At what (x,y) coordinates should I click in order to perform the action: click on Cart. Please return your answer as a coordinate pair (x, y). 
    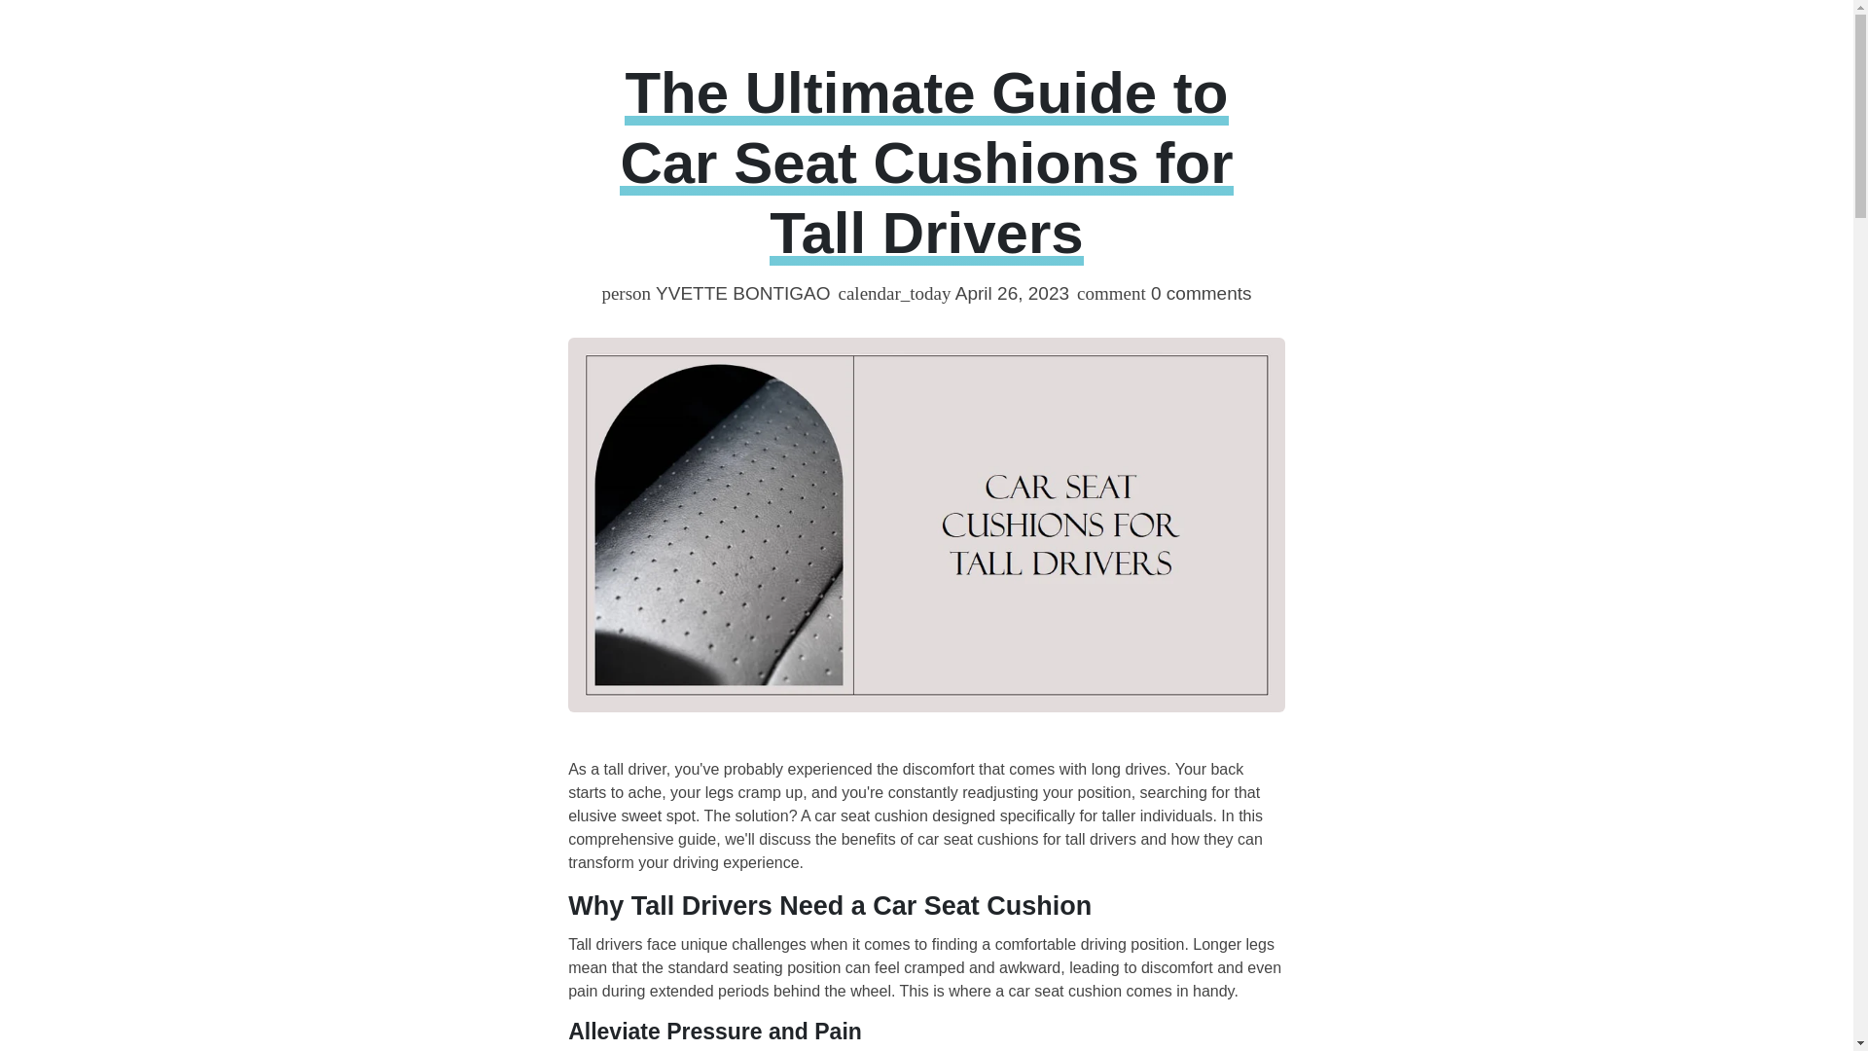
    Looking at the image, I should click on (1397, 39).